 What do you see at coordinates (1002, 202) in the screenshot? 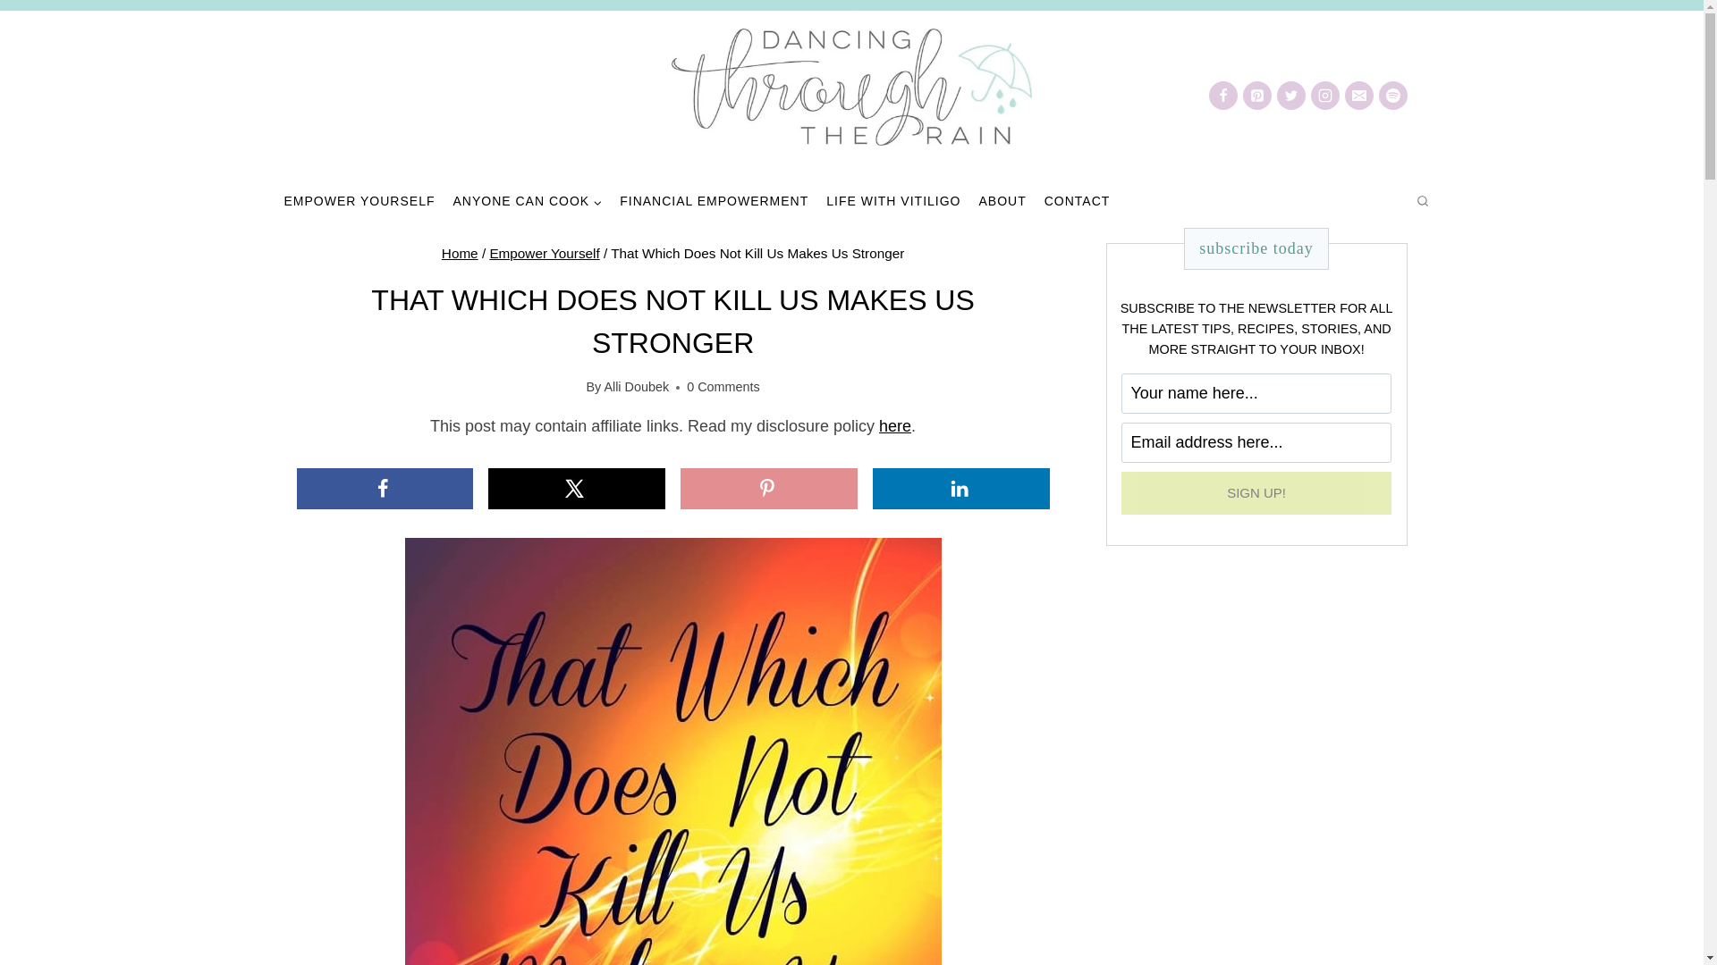
I see `ABOUT` at bounding box center [1002, 202].